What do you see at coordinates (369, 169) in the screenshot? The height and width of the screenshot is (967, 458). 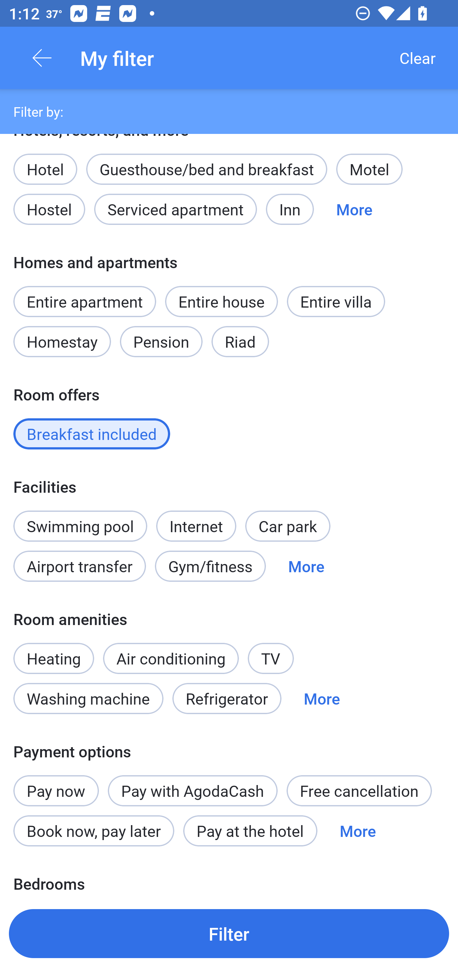 I see `Motel` at bounding box center [369, 169].